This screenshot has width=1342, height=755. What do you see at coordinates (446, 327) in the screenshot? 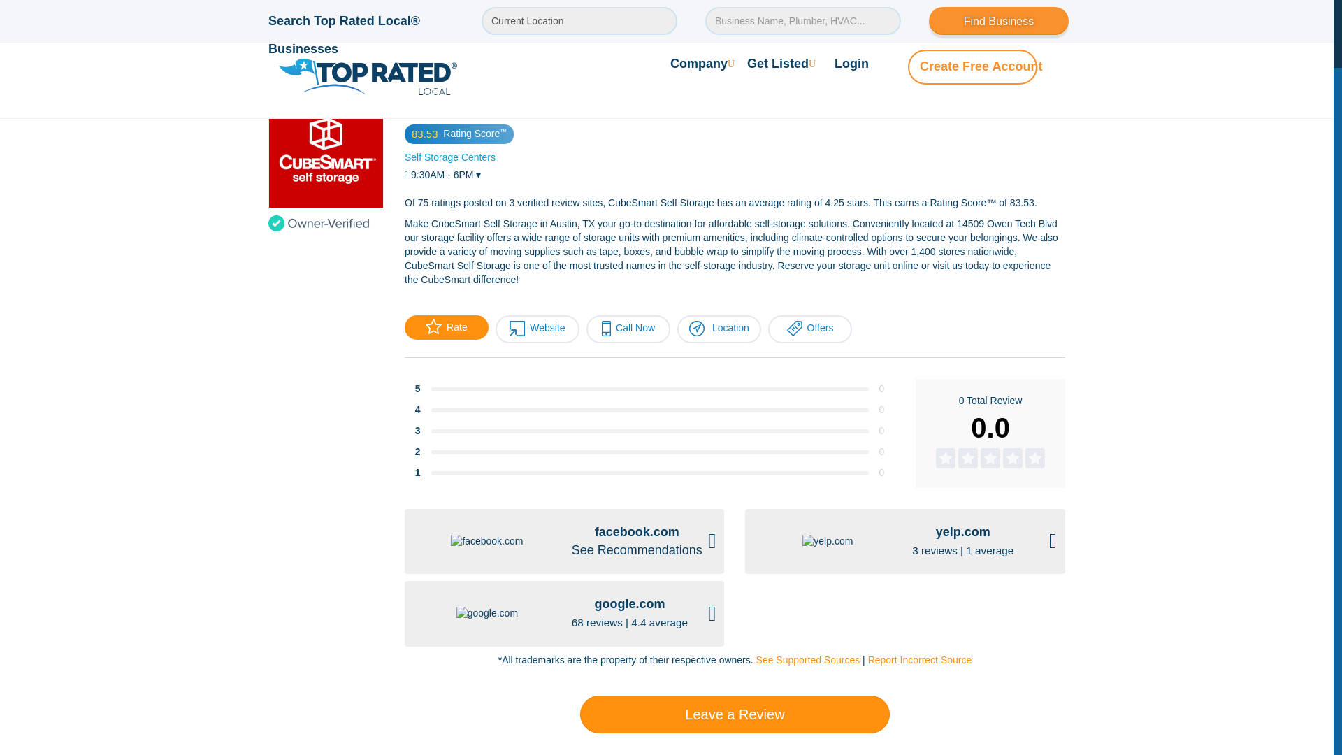
I see `Rate` at bounding box center [446, 327].